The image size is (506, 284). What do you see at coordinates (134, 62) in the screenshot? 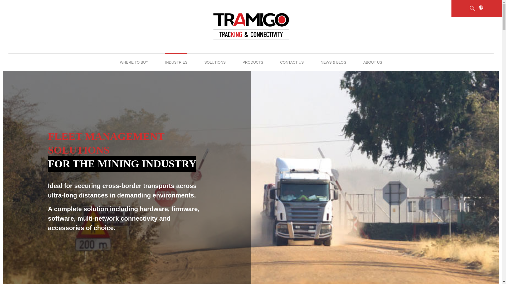
I see `WHERE TO BUY` at bounding box center [134, 62].